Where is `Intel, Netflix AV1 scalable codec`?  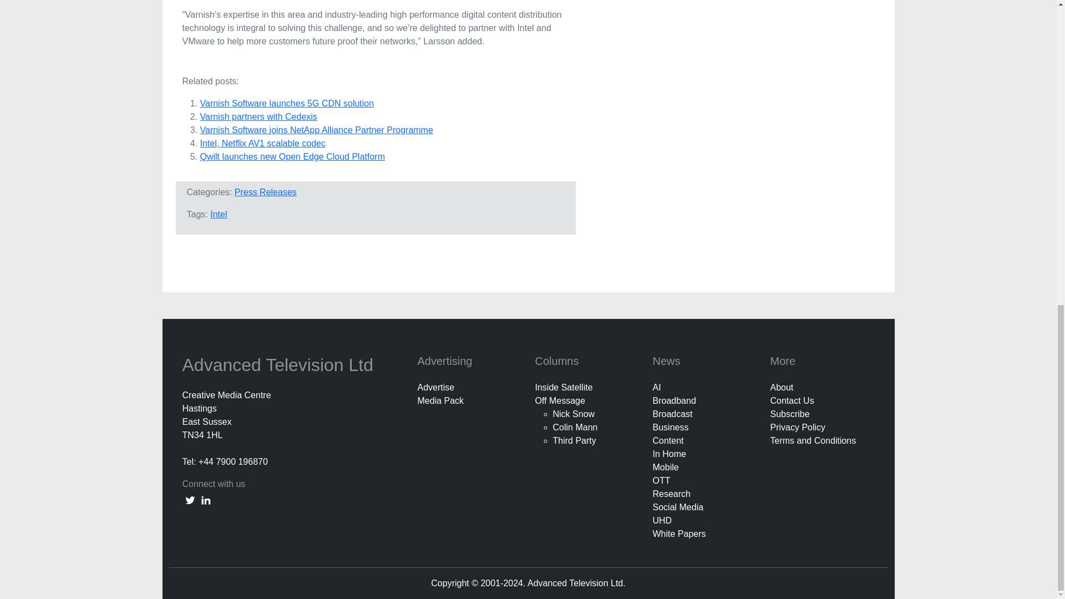
Intel, Netflix AV1 scalable codec is located at coordinates (263, 143).